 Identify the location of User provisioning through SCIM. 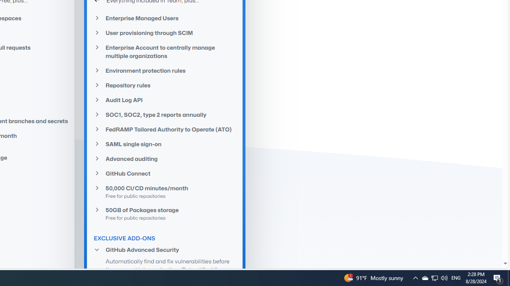
(165, 33).